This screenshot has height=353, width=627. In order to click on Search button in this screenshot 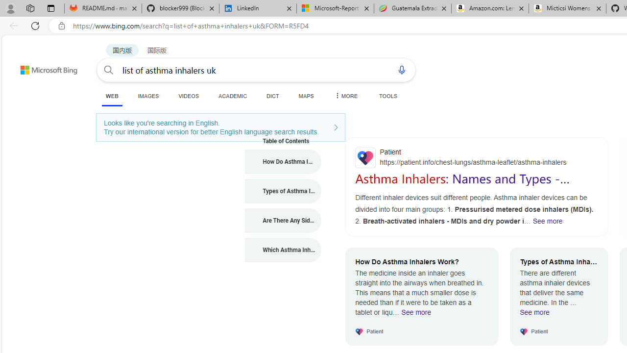, I will do `click(109, 70)`.